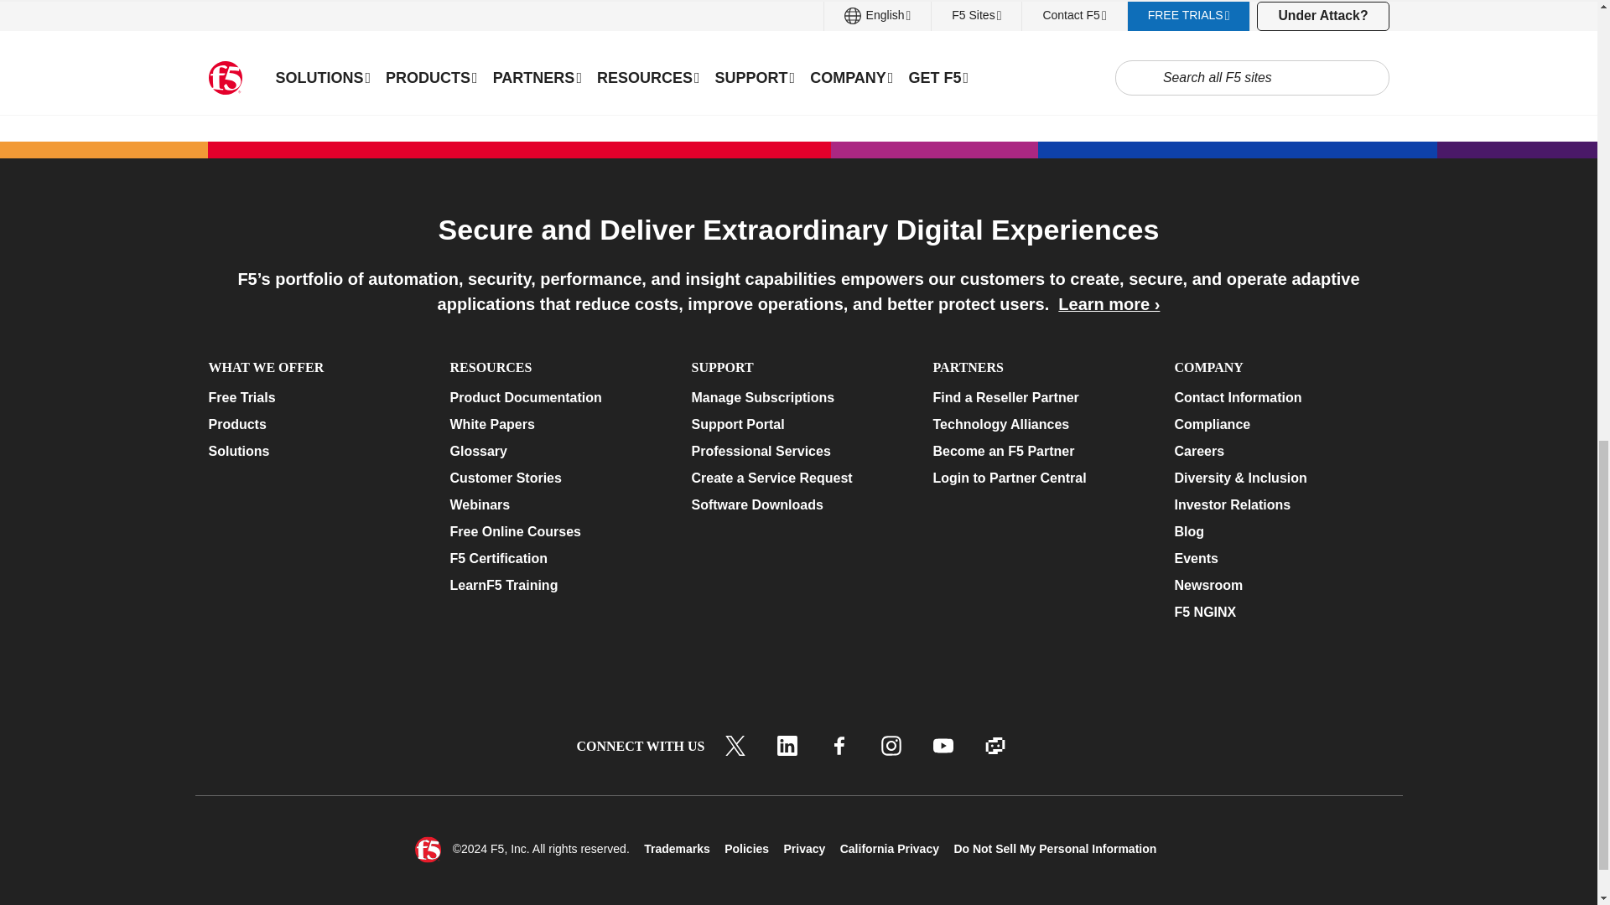 The width and height of the screenshot is (1610, 905). What do you see at coordinates (556, 451) in the screenshot?
I see `Glossary` at bounding box center [556, 451].